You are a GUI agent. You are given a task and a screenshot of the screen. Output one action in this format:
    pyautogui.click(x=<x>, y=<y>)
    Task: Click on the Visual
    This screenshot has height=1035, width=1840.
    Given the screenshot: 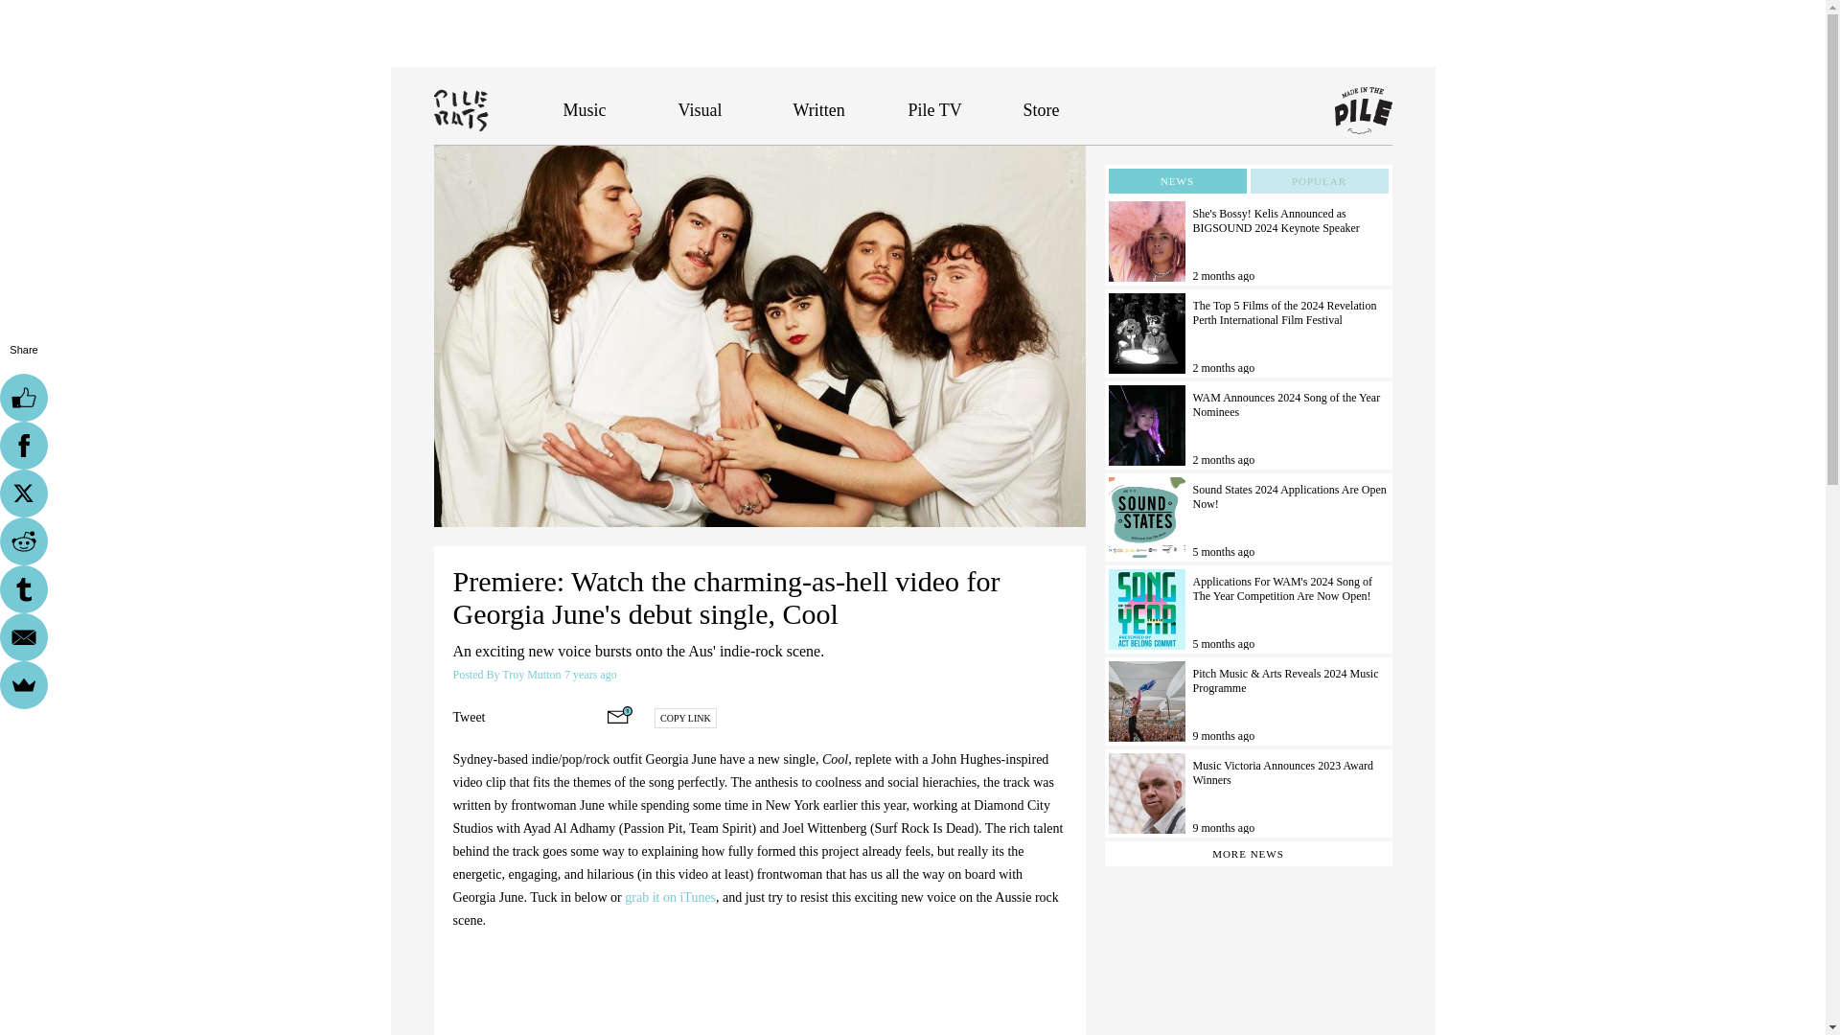 What is the action you would take?
    pyautogui.click(x=701, y=109)
    